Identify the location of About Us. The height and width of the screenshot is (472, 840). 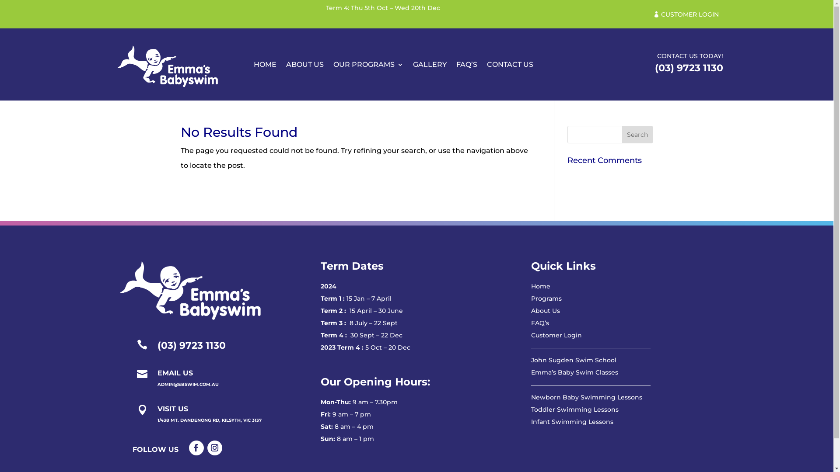
(546, 311).